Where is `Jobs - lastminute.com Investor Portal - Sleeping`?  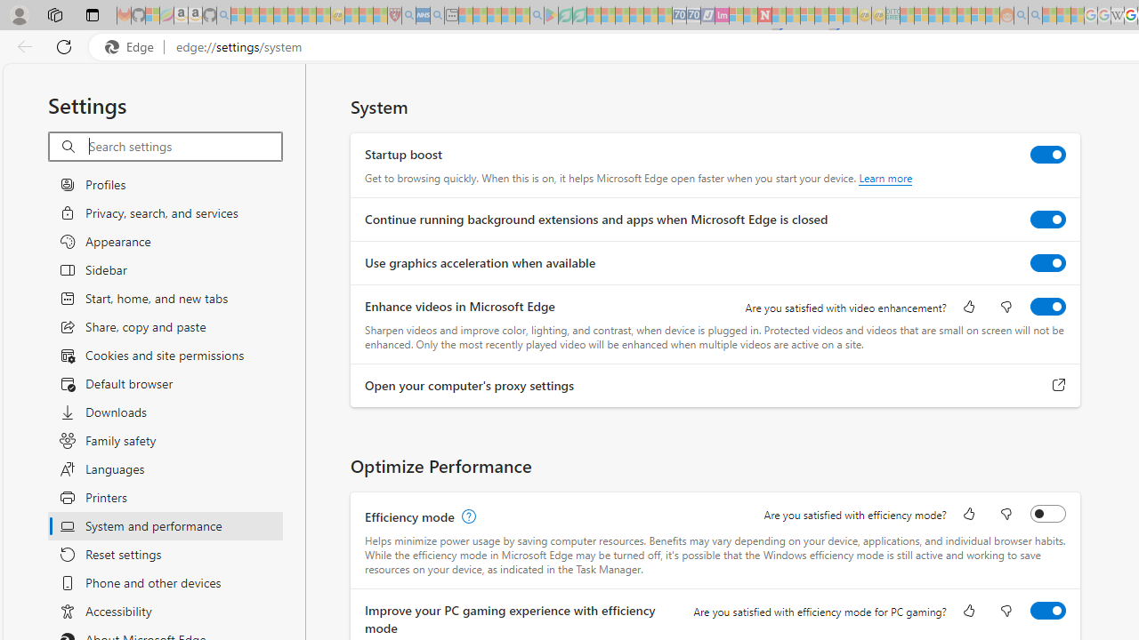 Jobs - lastminute.com Investor Portal - Sleeping is located at coordinates (722, 16).